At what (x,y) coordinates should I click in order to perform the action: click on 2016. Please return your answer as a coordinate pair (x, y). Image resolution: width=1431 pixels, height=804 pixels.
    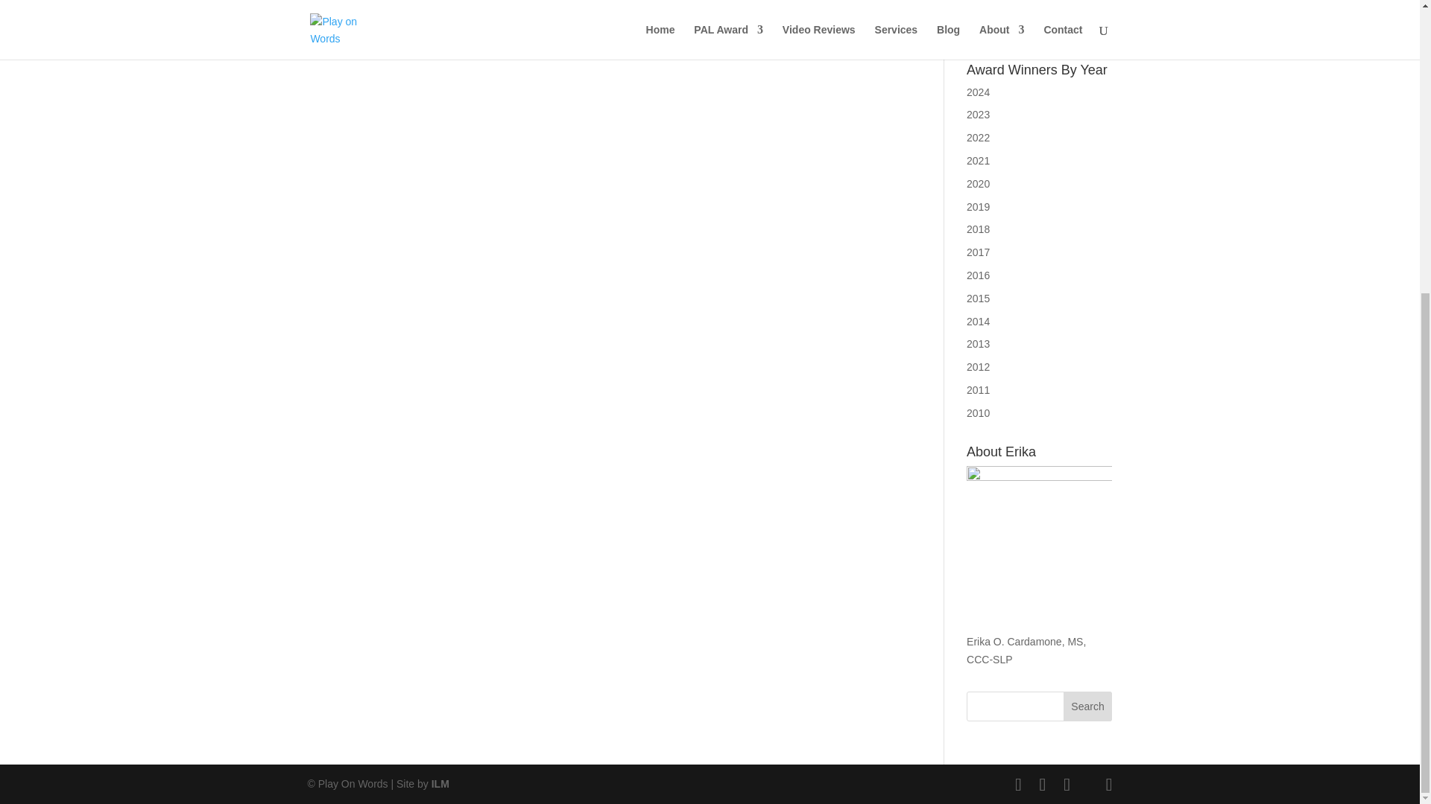
    Looking at the image, I should click on (978, 275).